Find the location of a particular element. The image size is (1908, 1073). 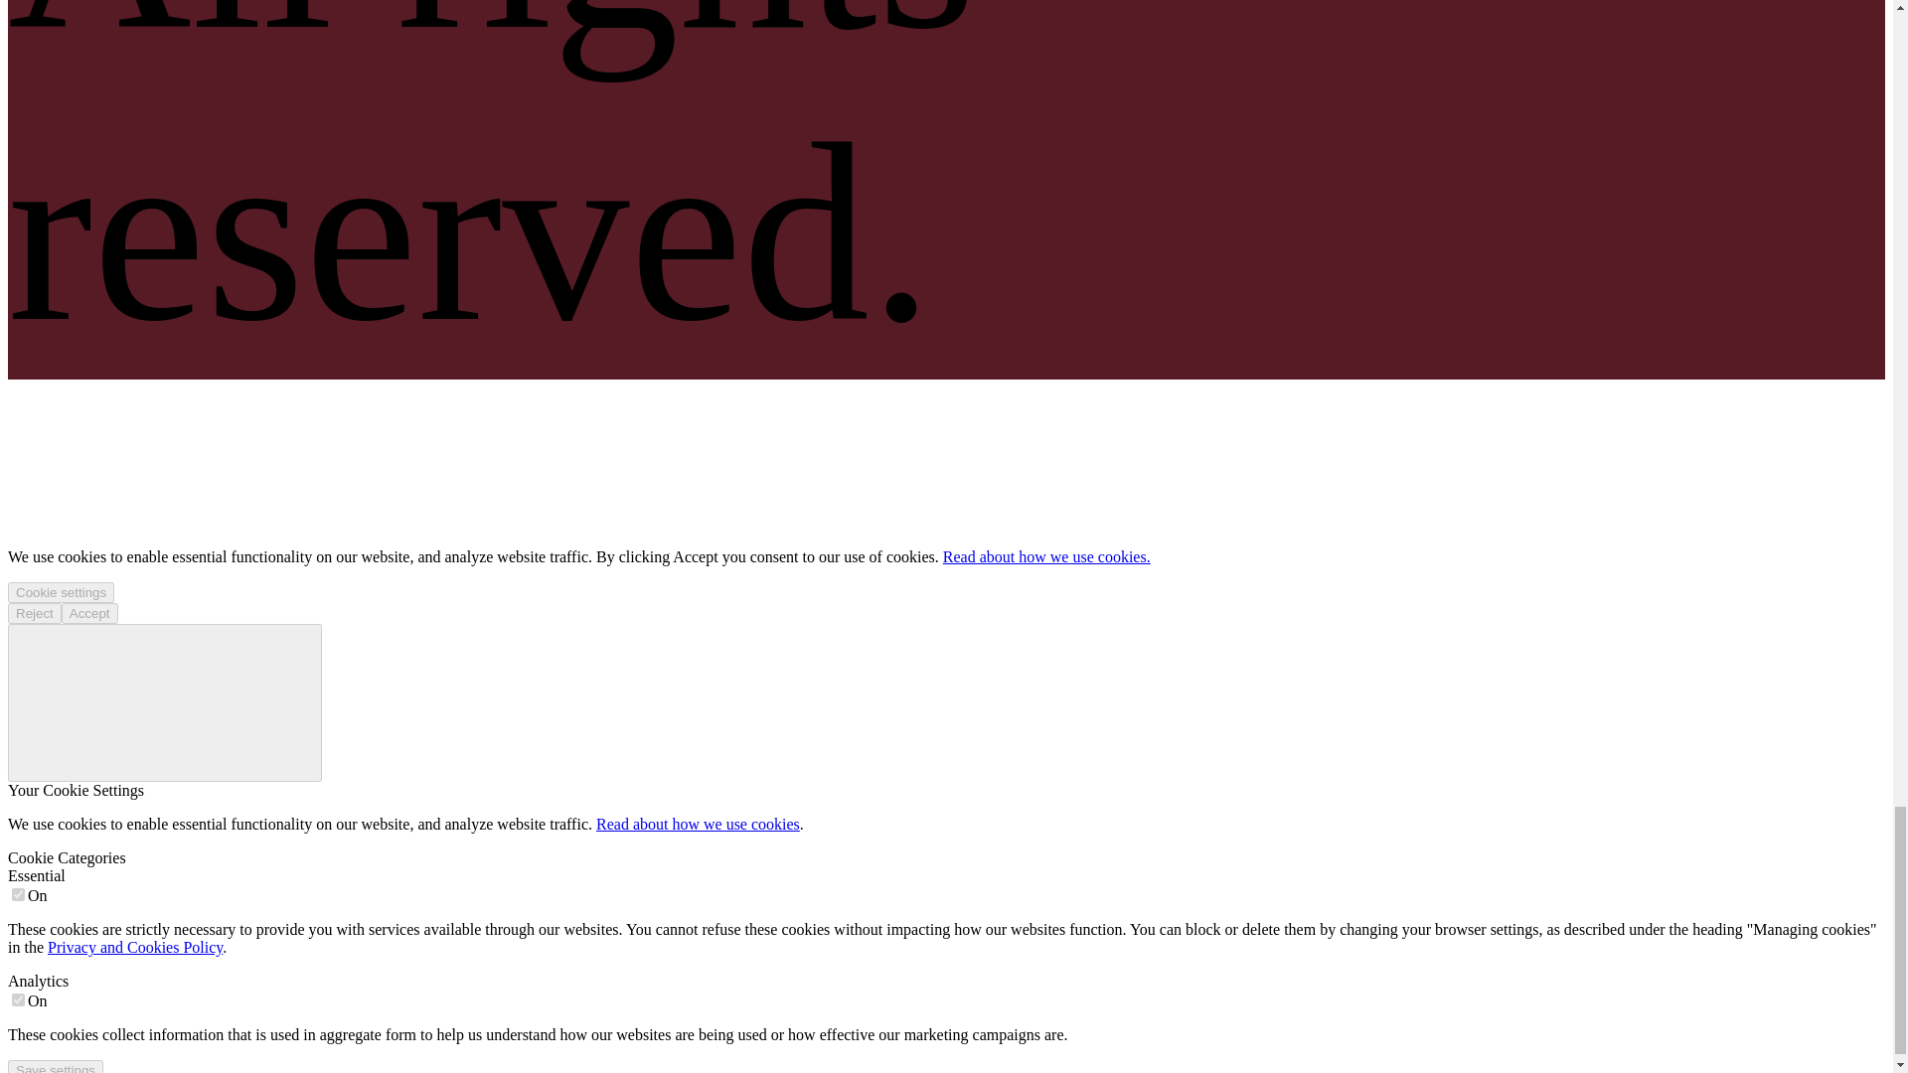

Cookie settings is located at coordinates (61, 592).